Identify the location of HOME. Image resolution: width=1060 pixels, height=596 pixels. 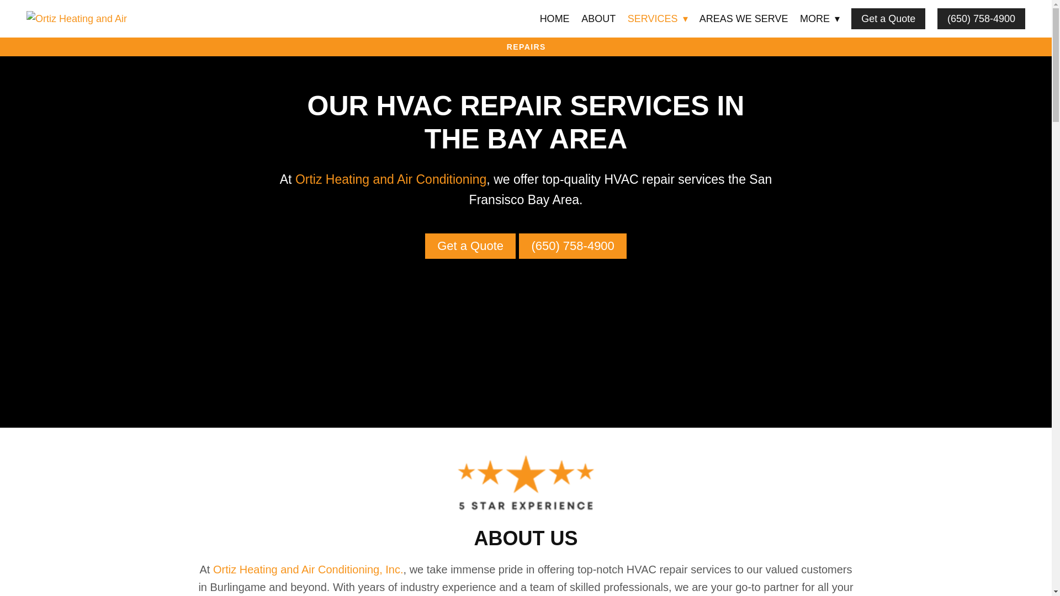
(554, 19).